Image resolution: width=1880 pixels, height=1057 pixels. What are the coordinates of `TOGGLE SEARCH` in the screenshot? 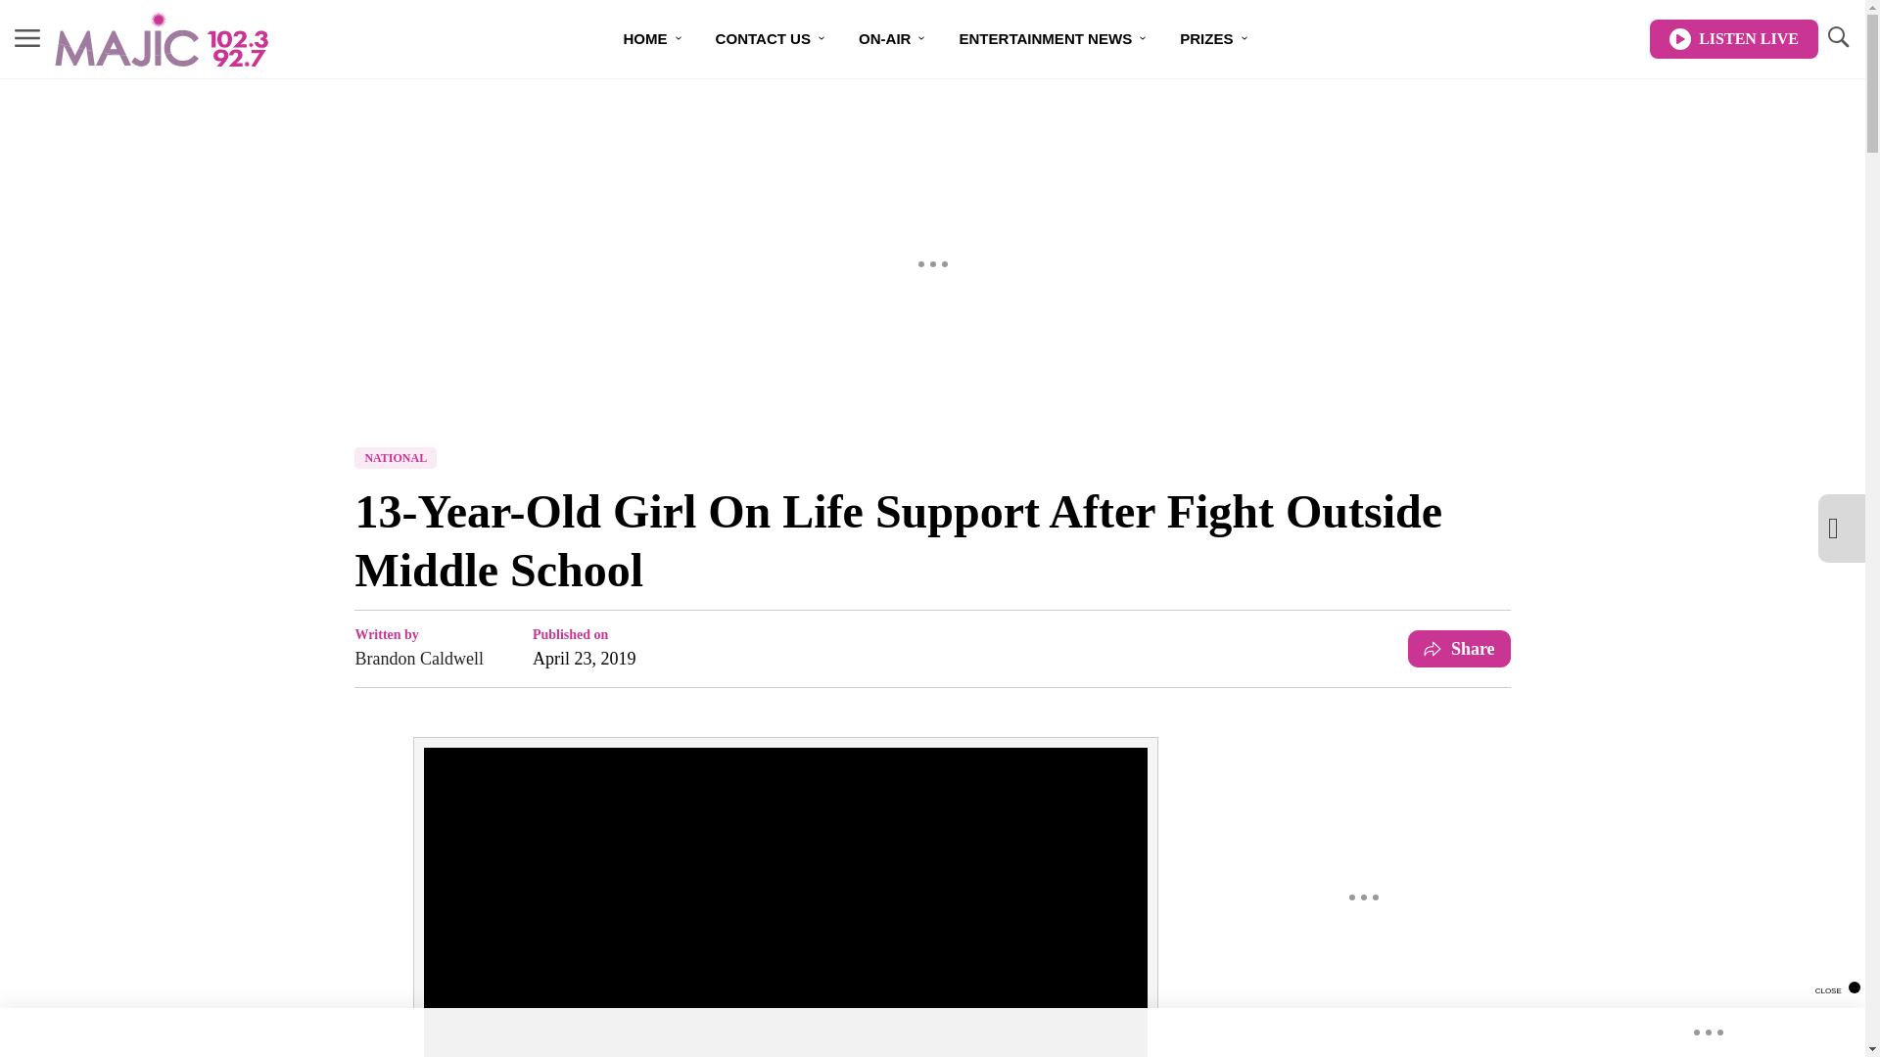 It's located at (1837, 37).